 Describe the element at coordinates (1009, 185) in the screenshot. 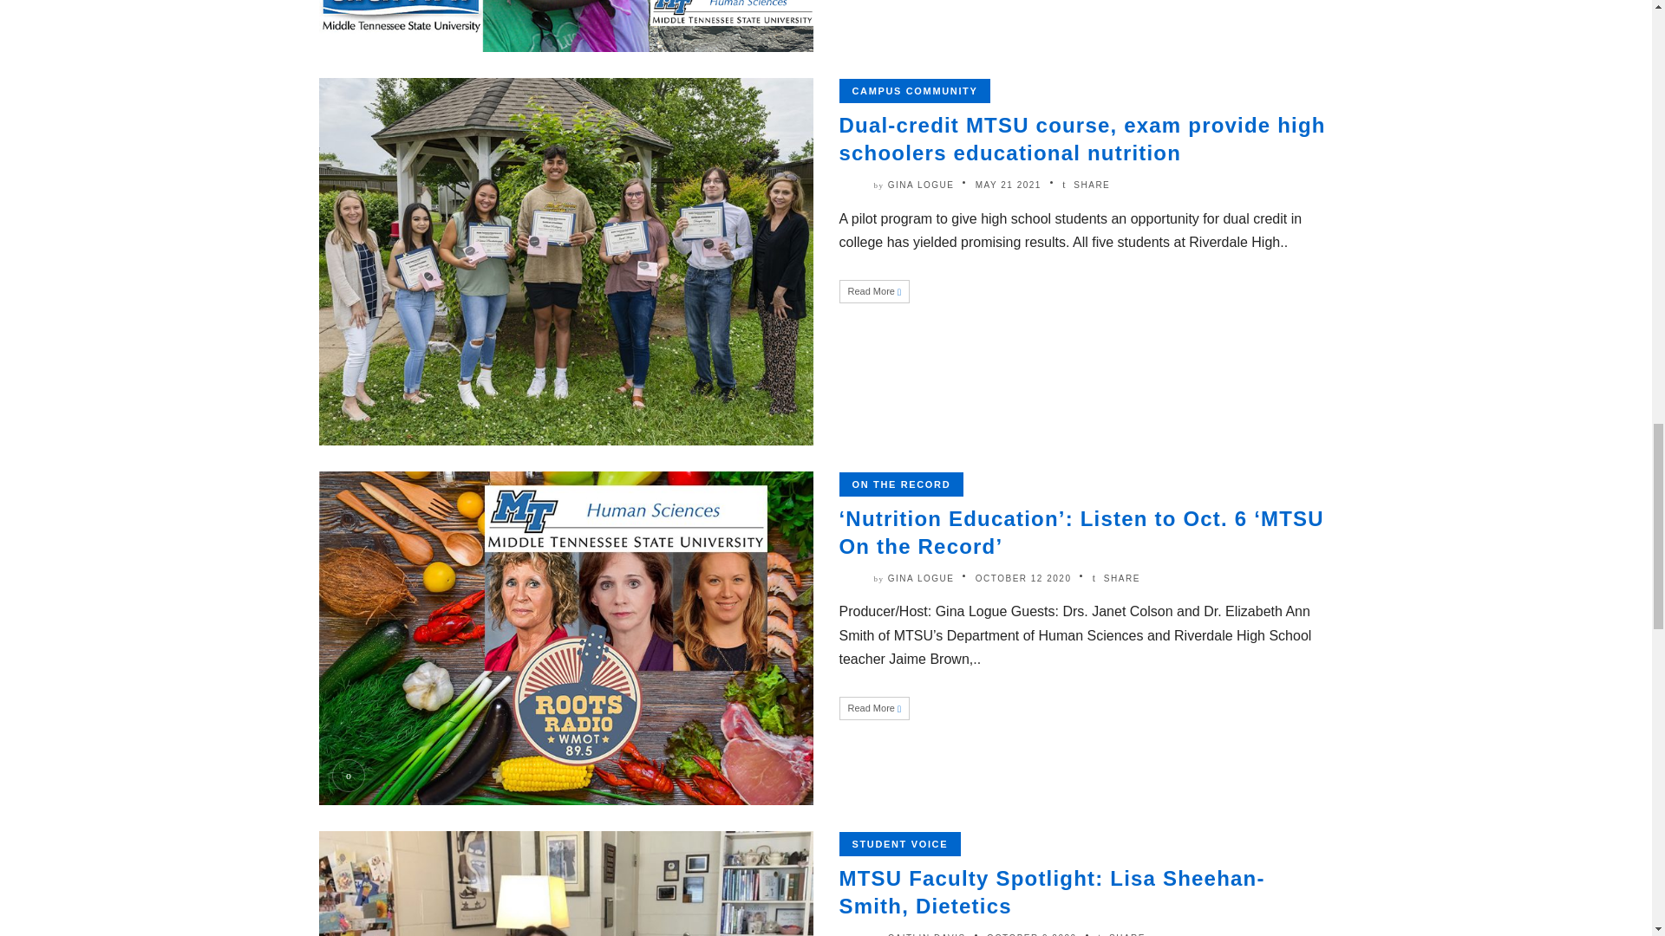

I see `May 21, 2021 2:54` at that location.